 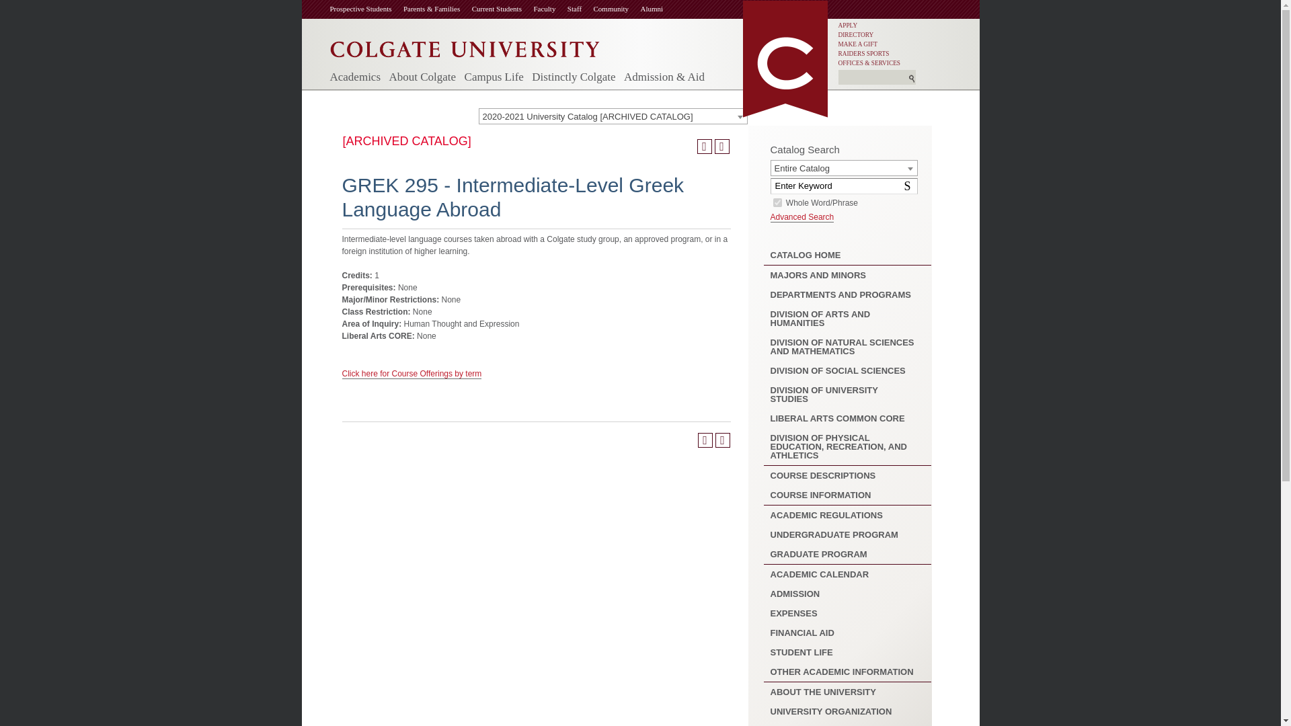 What do you see at coordinates (777, 202) in the screenshot?
I see `Exact Match` at bounding box center [777, 202].